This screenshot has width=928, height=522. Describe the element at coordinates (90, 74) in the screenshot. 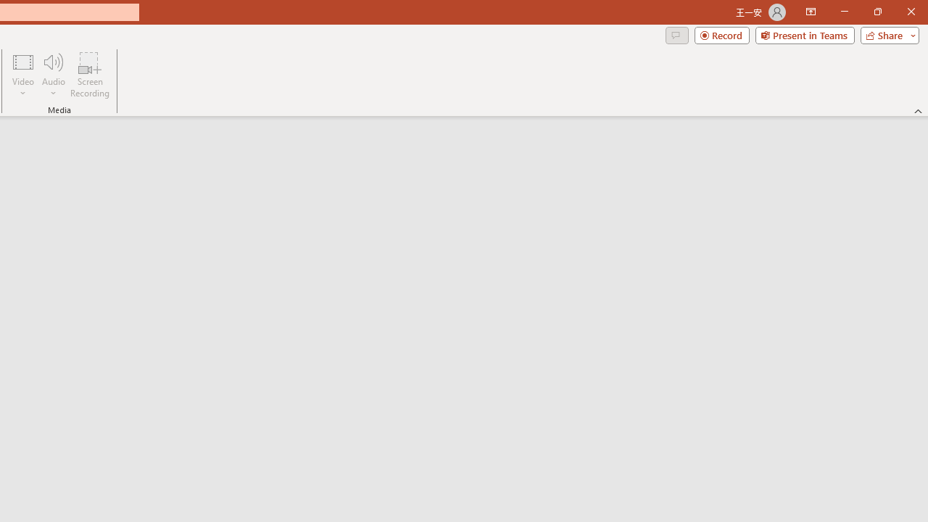

I see `Screen Recording...` at that location.